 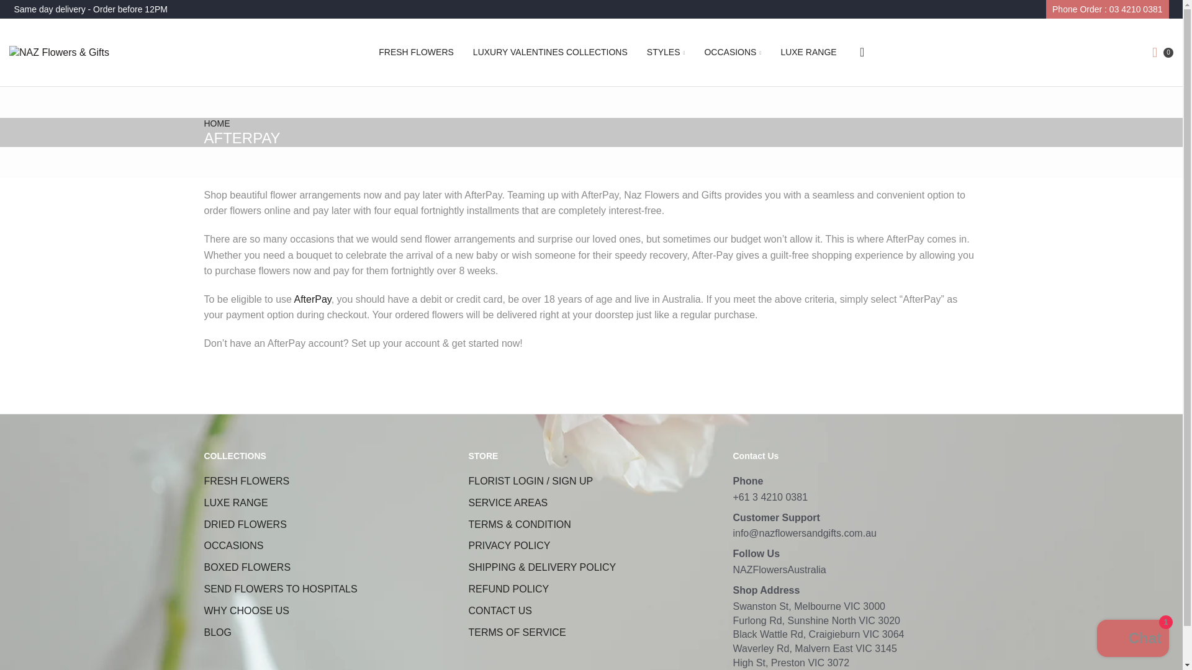 What do you see at coordinates (1160, 53) in the screenshot?
I see `Shopping cart` at bounding box center [1160, 53].